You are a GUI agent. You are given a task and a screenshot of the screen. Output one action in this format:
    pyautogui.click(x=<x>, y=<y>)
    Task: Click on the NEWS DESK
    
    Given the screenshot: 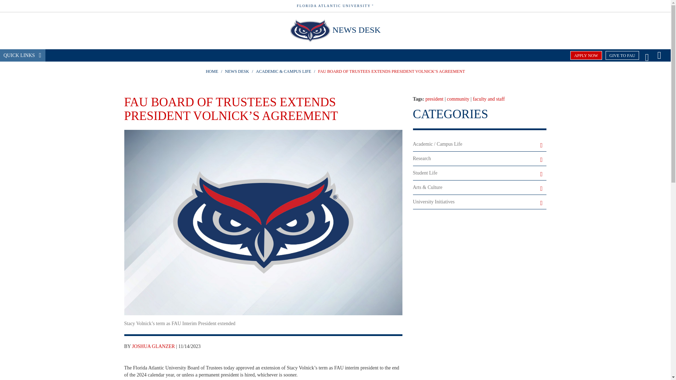 What is the action you would take?
    pyautogui.click(x=356, y=30)
    